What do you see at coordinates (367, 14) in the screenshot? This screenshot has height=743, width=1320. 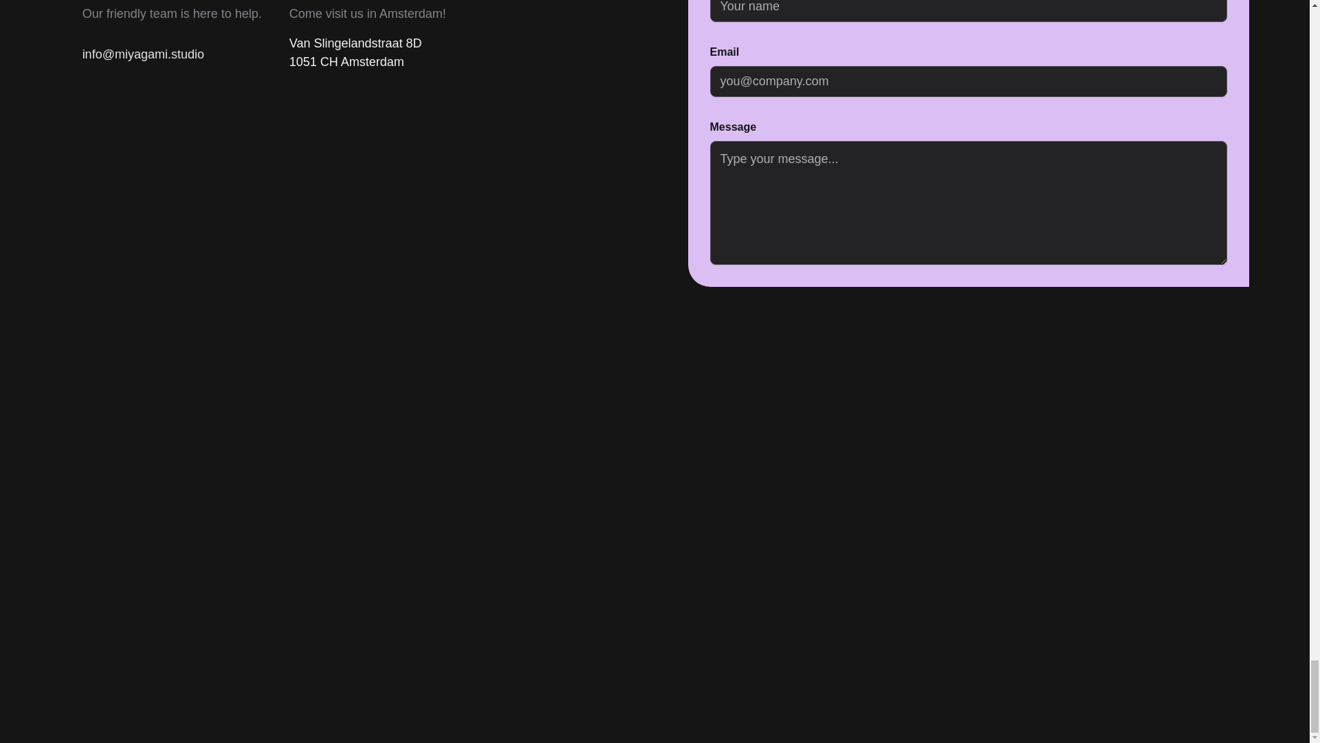 I see `Come visit us in Amsterdam!` at bounding box center [367, 14].